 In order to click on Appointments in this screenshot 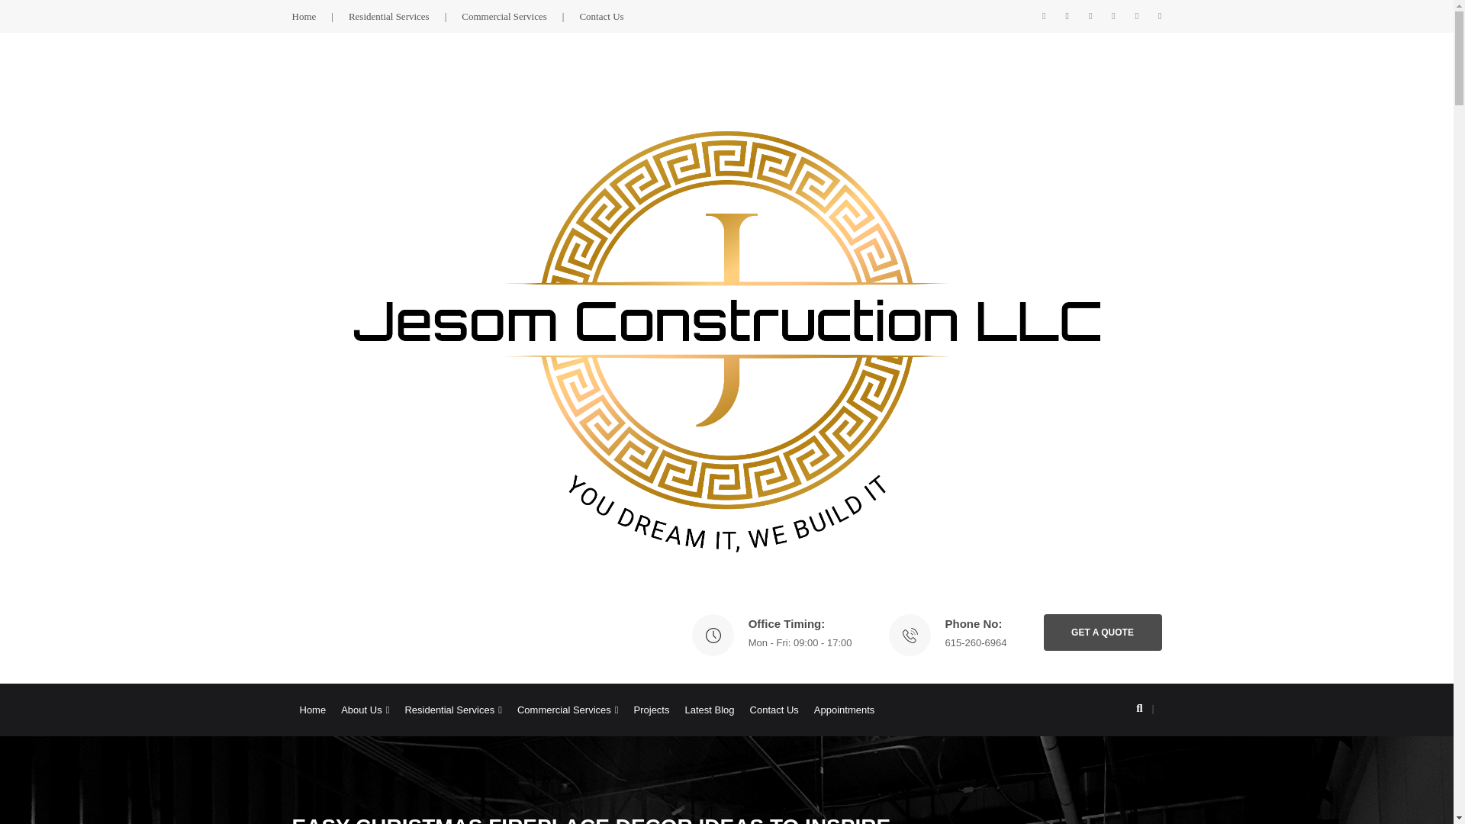, I will do `click(844, 710)`.